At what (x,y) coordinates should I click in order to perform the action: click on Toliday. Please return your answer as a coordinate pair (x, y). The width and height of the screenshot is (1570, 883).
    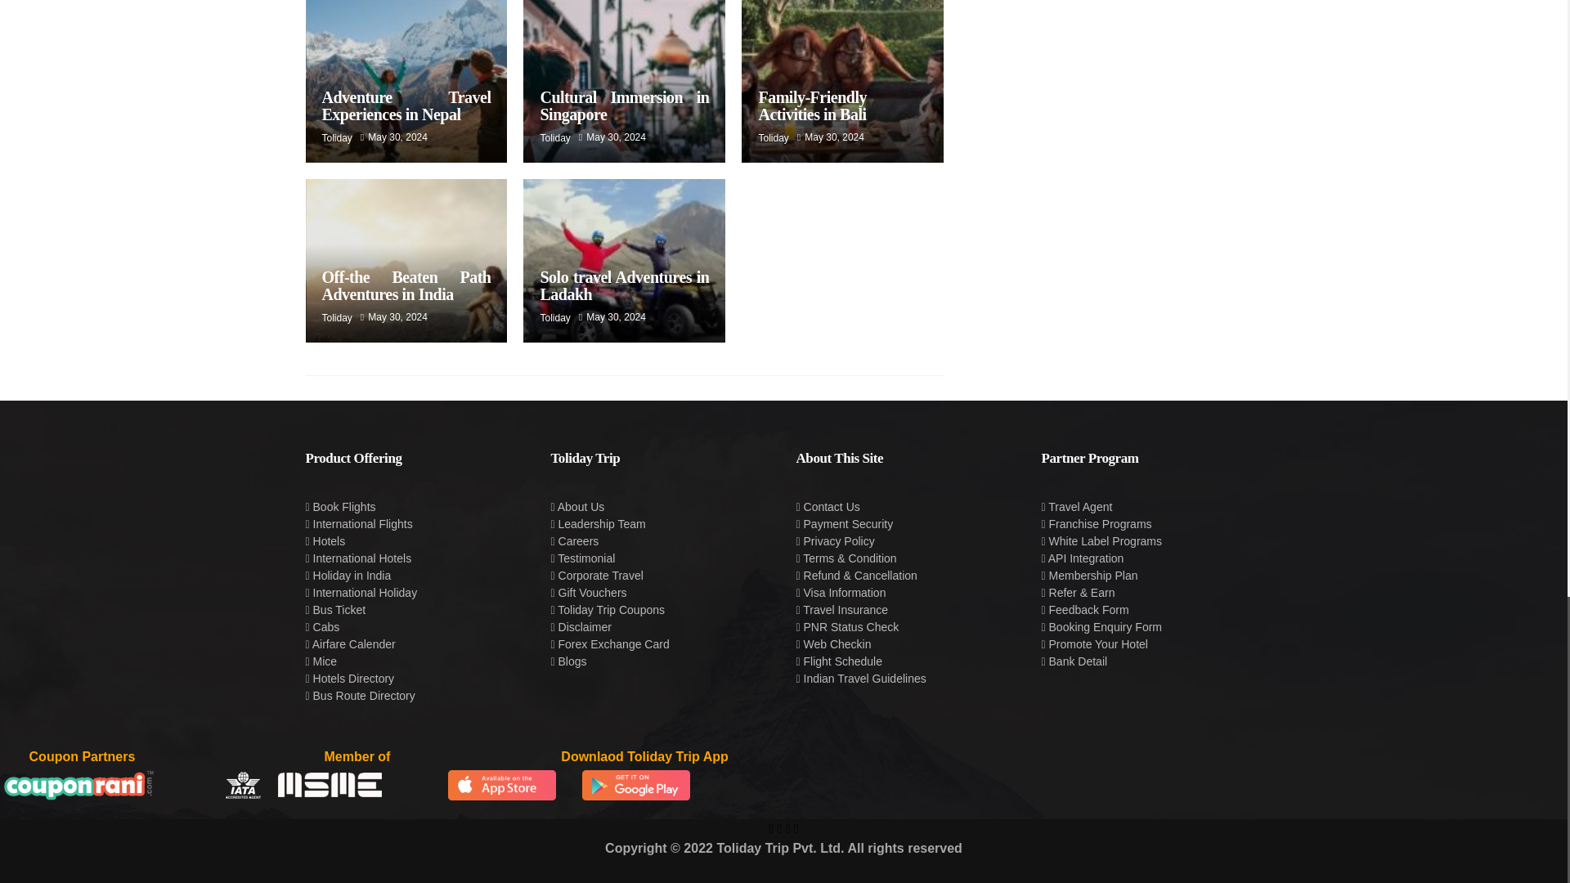
    Looking at the image, I should click on (337, 138).